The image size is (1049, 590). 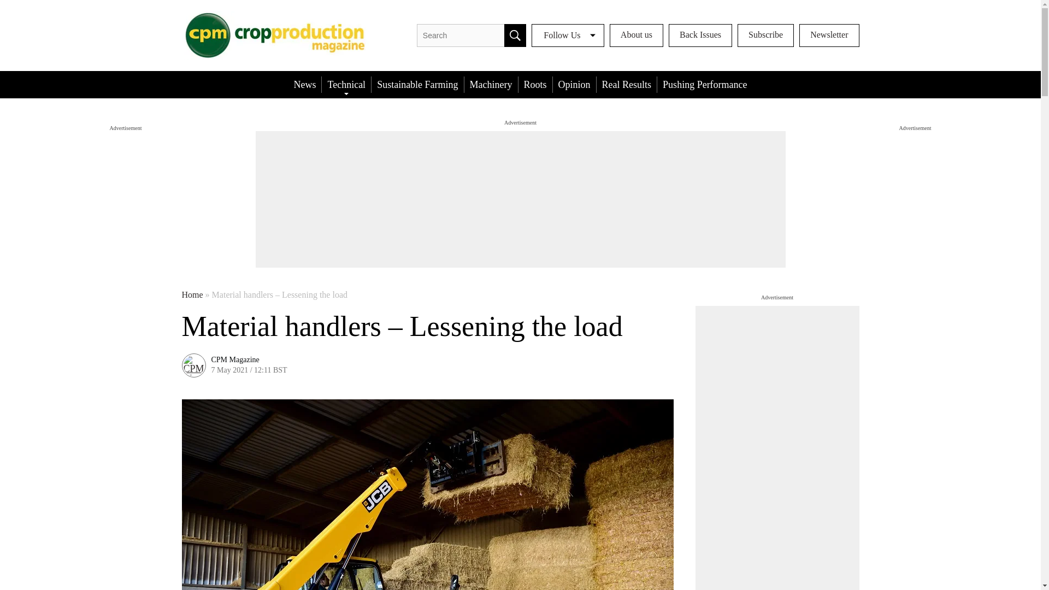 I want to click on Home, so click(x=192, y=295).